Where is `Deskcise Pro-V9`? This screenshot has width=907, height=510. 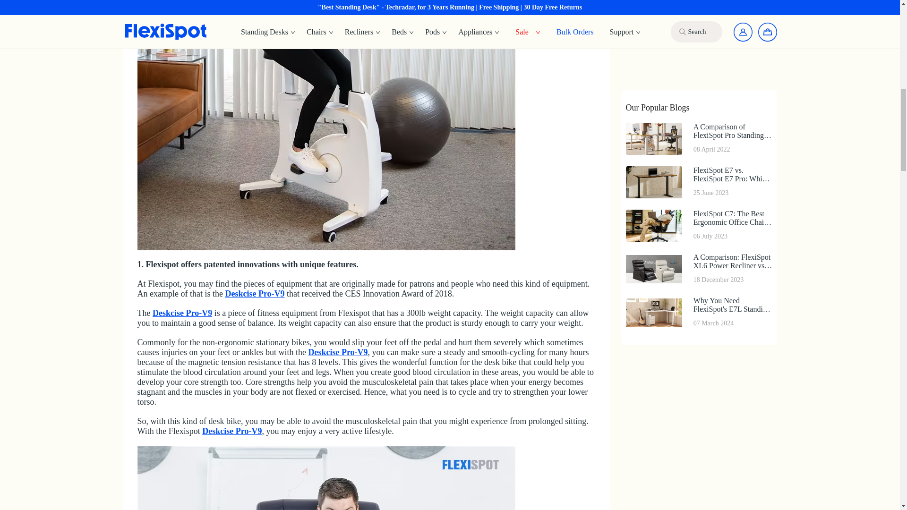 Deskcise Pro-V9 is located at coordinates (182, 313).